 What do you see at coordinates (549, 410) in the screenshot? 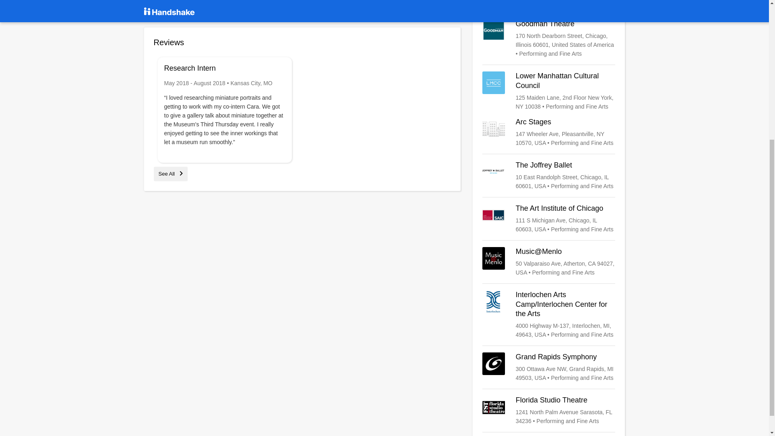
I see `Florida Studio Theatre` at bounding box center [549, 410].